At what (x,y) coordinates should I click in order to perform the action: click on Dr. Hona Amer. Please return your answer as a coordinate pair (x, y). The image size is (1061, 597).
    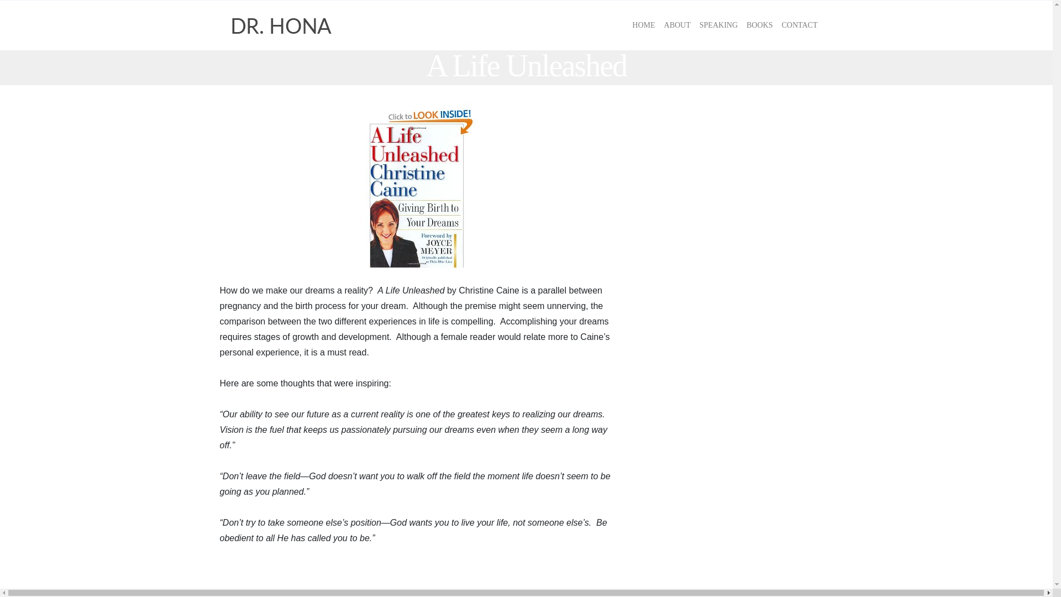
    Looking at the image, I should click on (282, 25).